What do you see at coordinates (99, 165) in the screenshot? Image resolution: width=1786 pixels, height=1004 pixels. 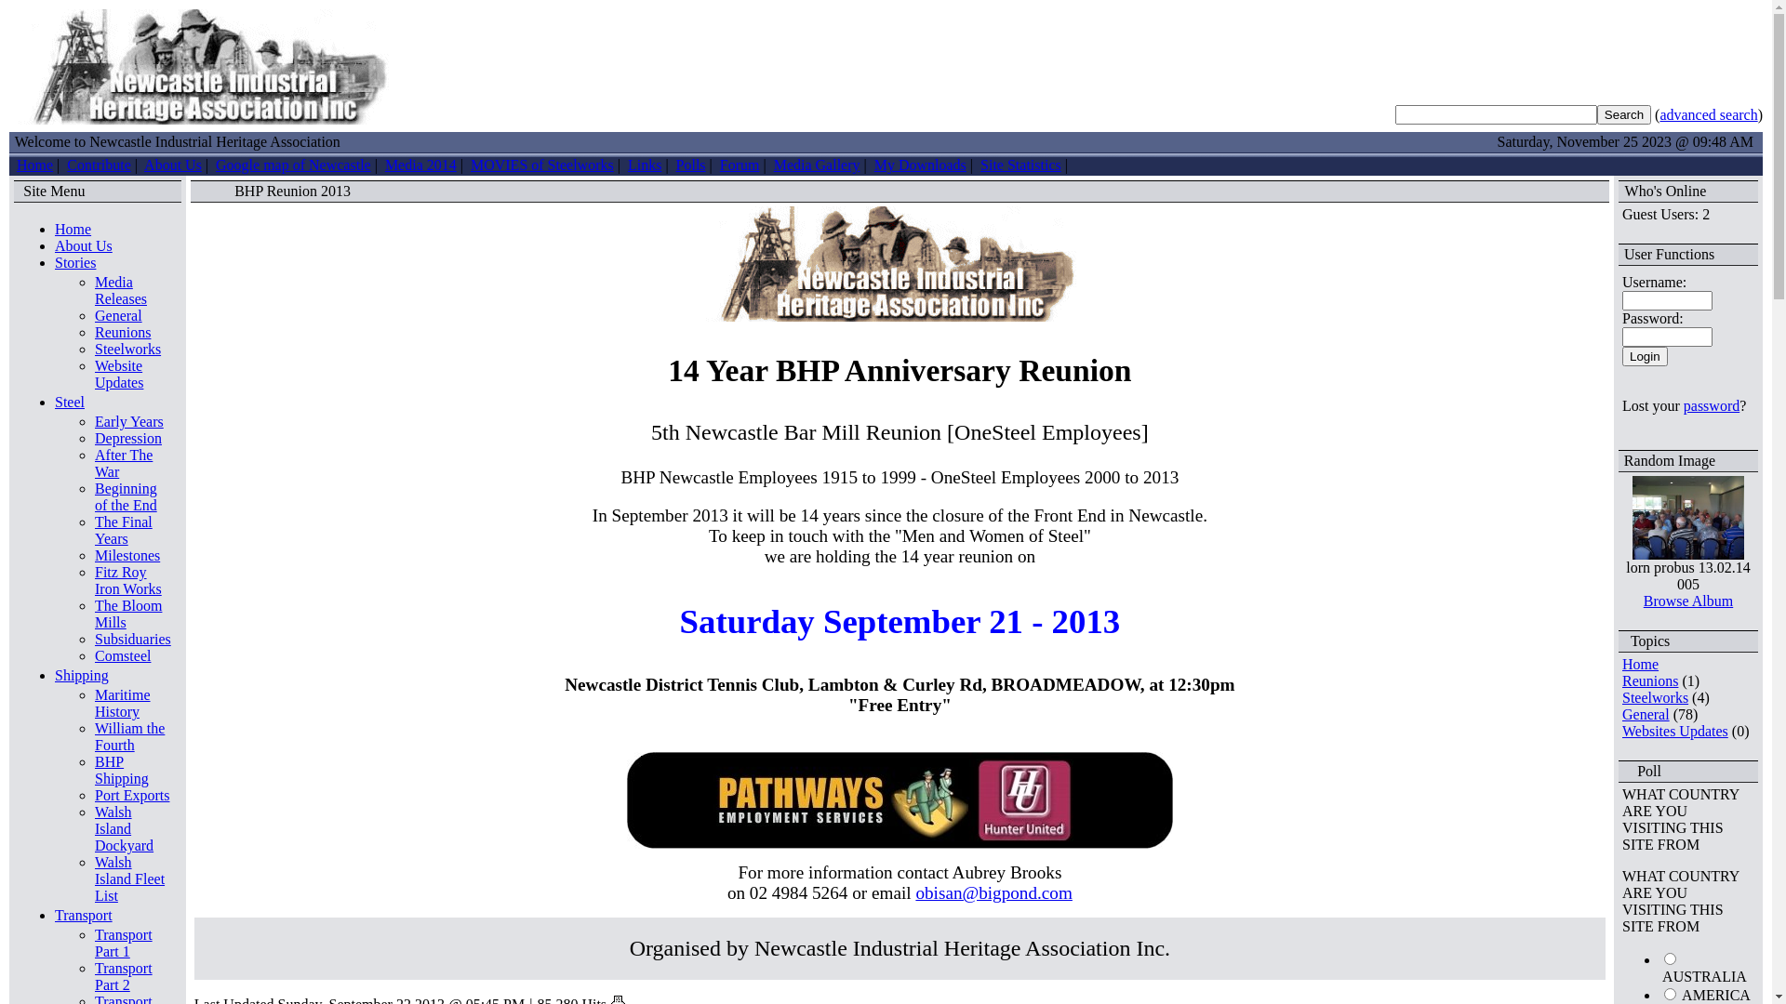 I see `Contribute` at bounding box center [99, 165].